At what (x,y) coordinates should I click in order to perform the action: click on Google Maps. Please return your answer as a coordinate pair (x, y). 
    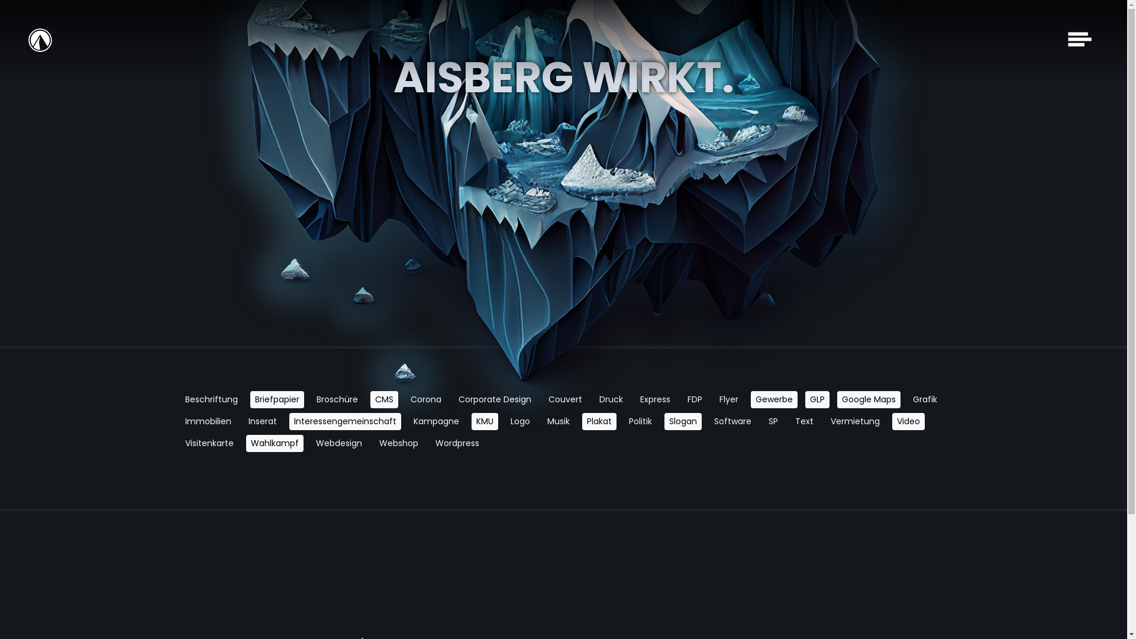
    Looking at the image, I should click on (869, 401).